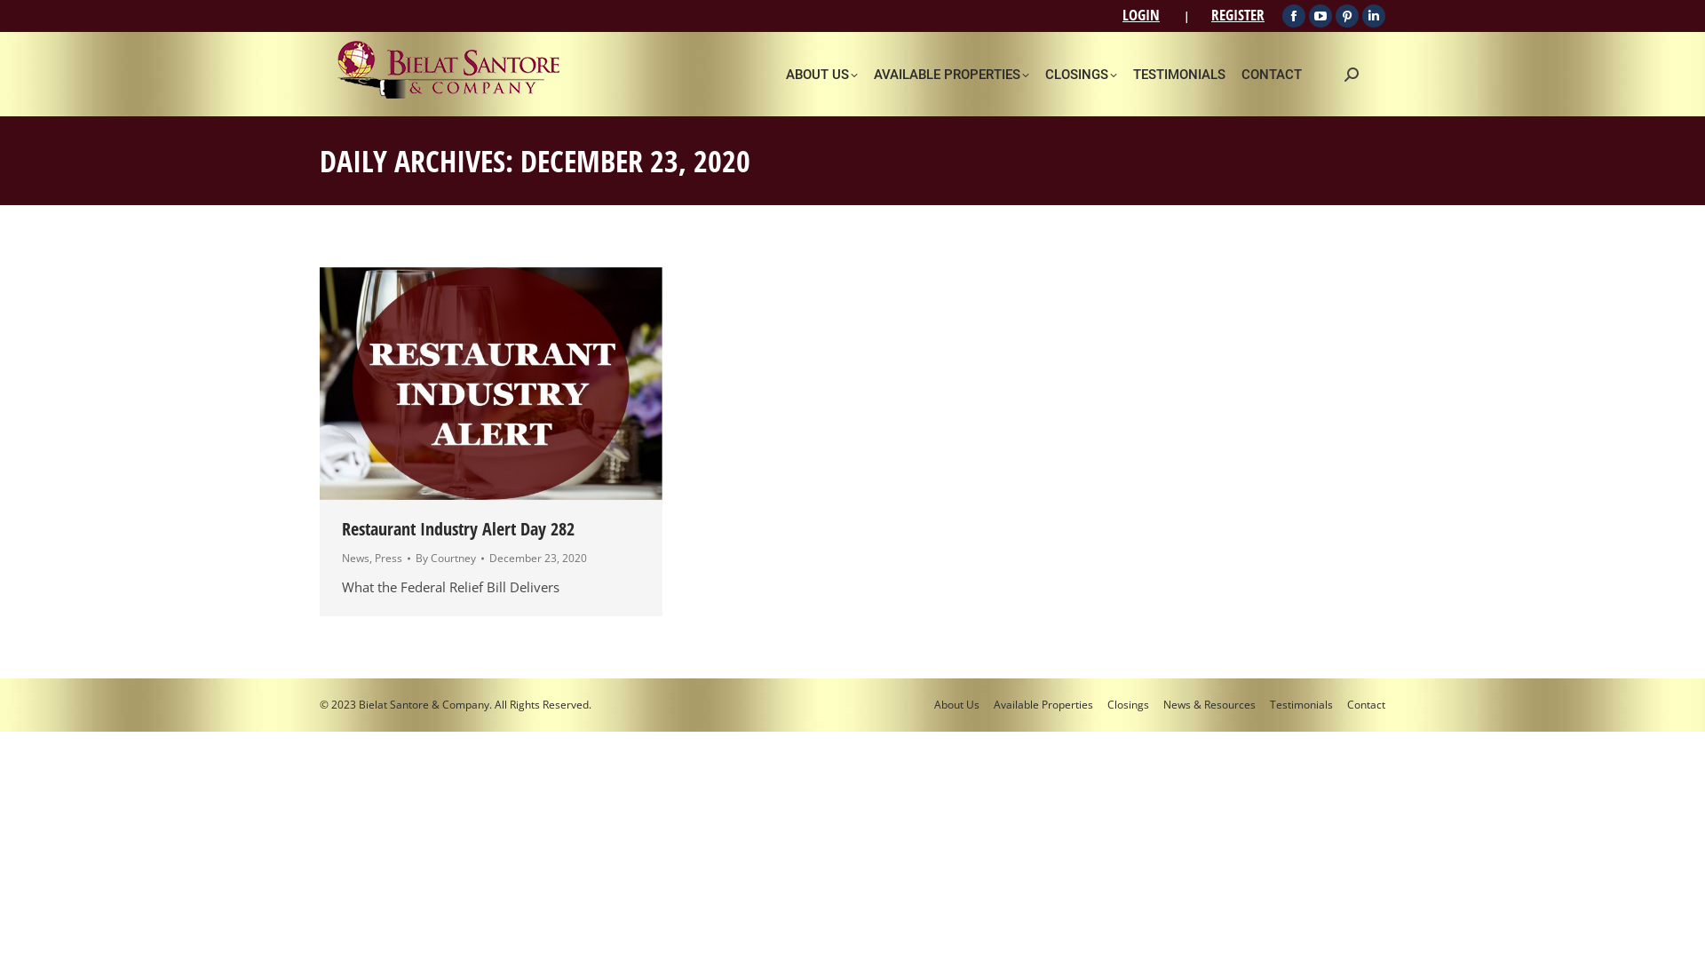  What do you see at coordinates (491, 384) in the screenshot?
I see `Restaurant-Industry-Alert-Photo` at bounding box center [491, 384].